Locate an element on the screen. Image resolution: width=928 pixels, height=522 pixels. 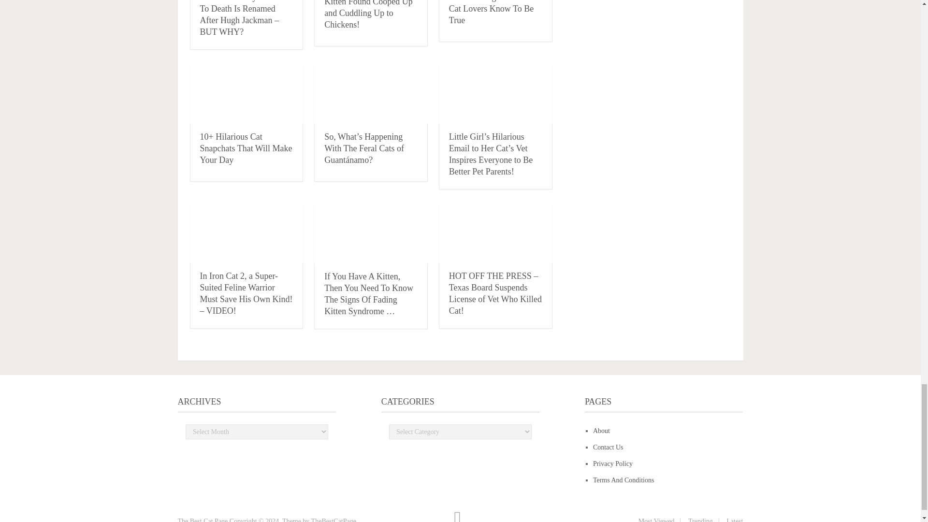
The 18 Things All Real Cat Lovers Know To Be True is located at coordinates (491, 13).